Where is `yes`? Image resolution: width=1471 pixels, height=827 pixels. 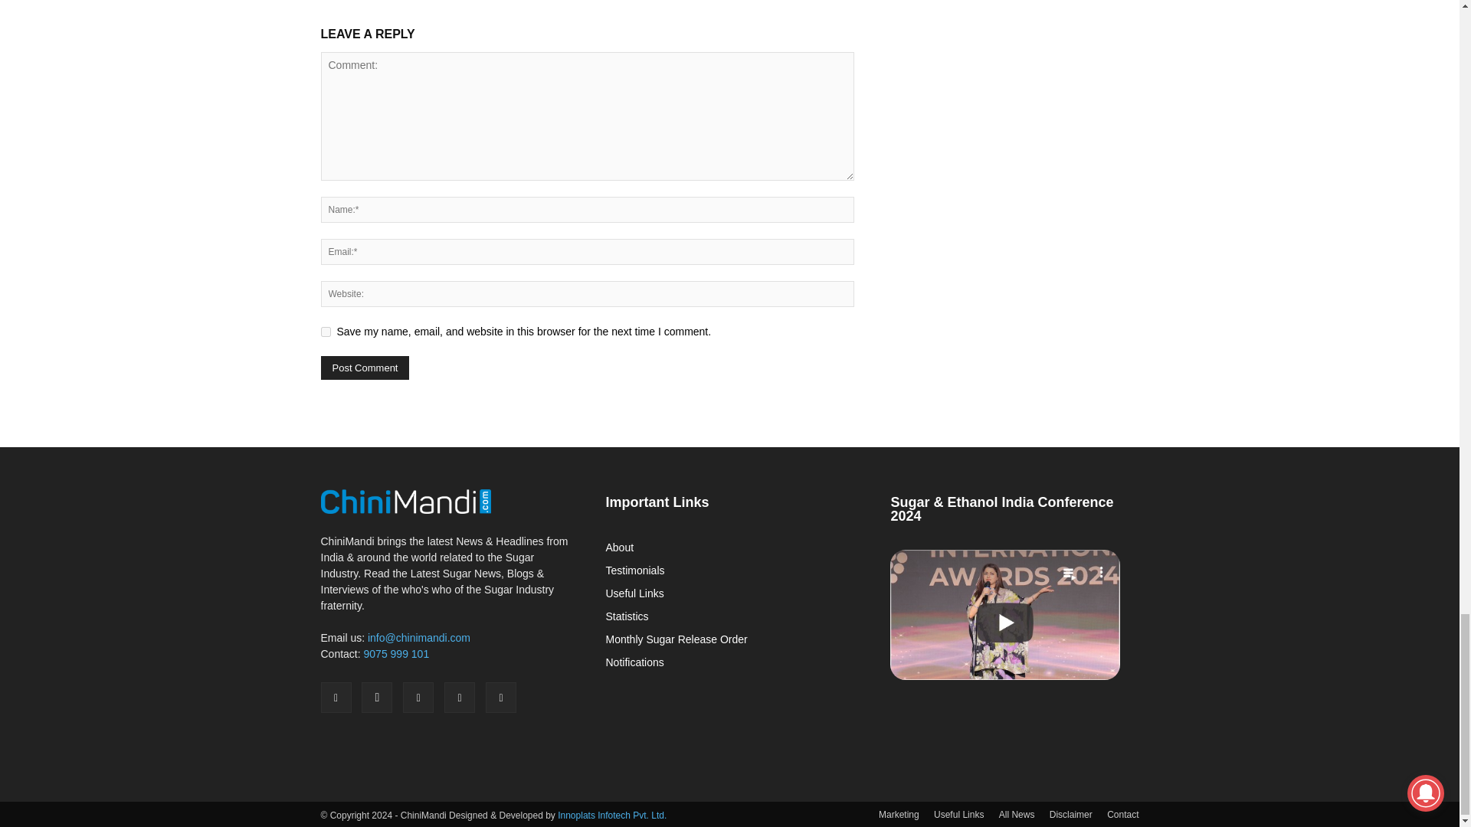
yes is located at coordinates (325, 331).